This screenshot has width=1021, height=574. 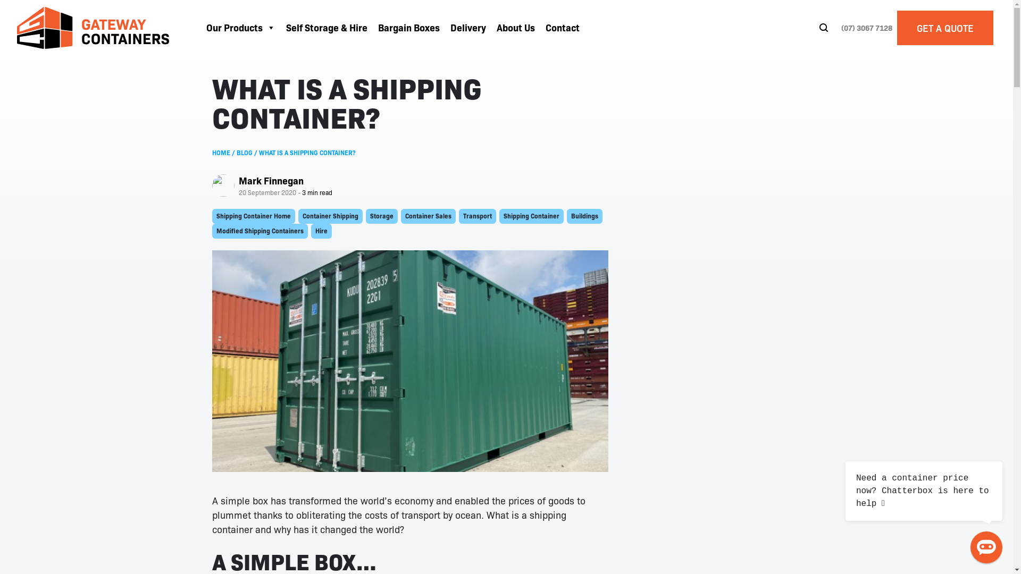 What do you see at coordinates (307, 152) in the screenshot?
I see `WHAT IS A SHIPPING CONTAINER?` at bounding box center [307, 152].